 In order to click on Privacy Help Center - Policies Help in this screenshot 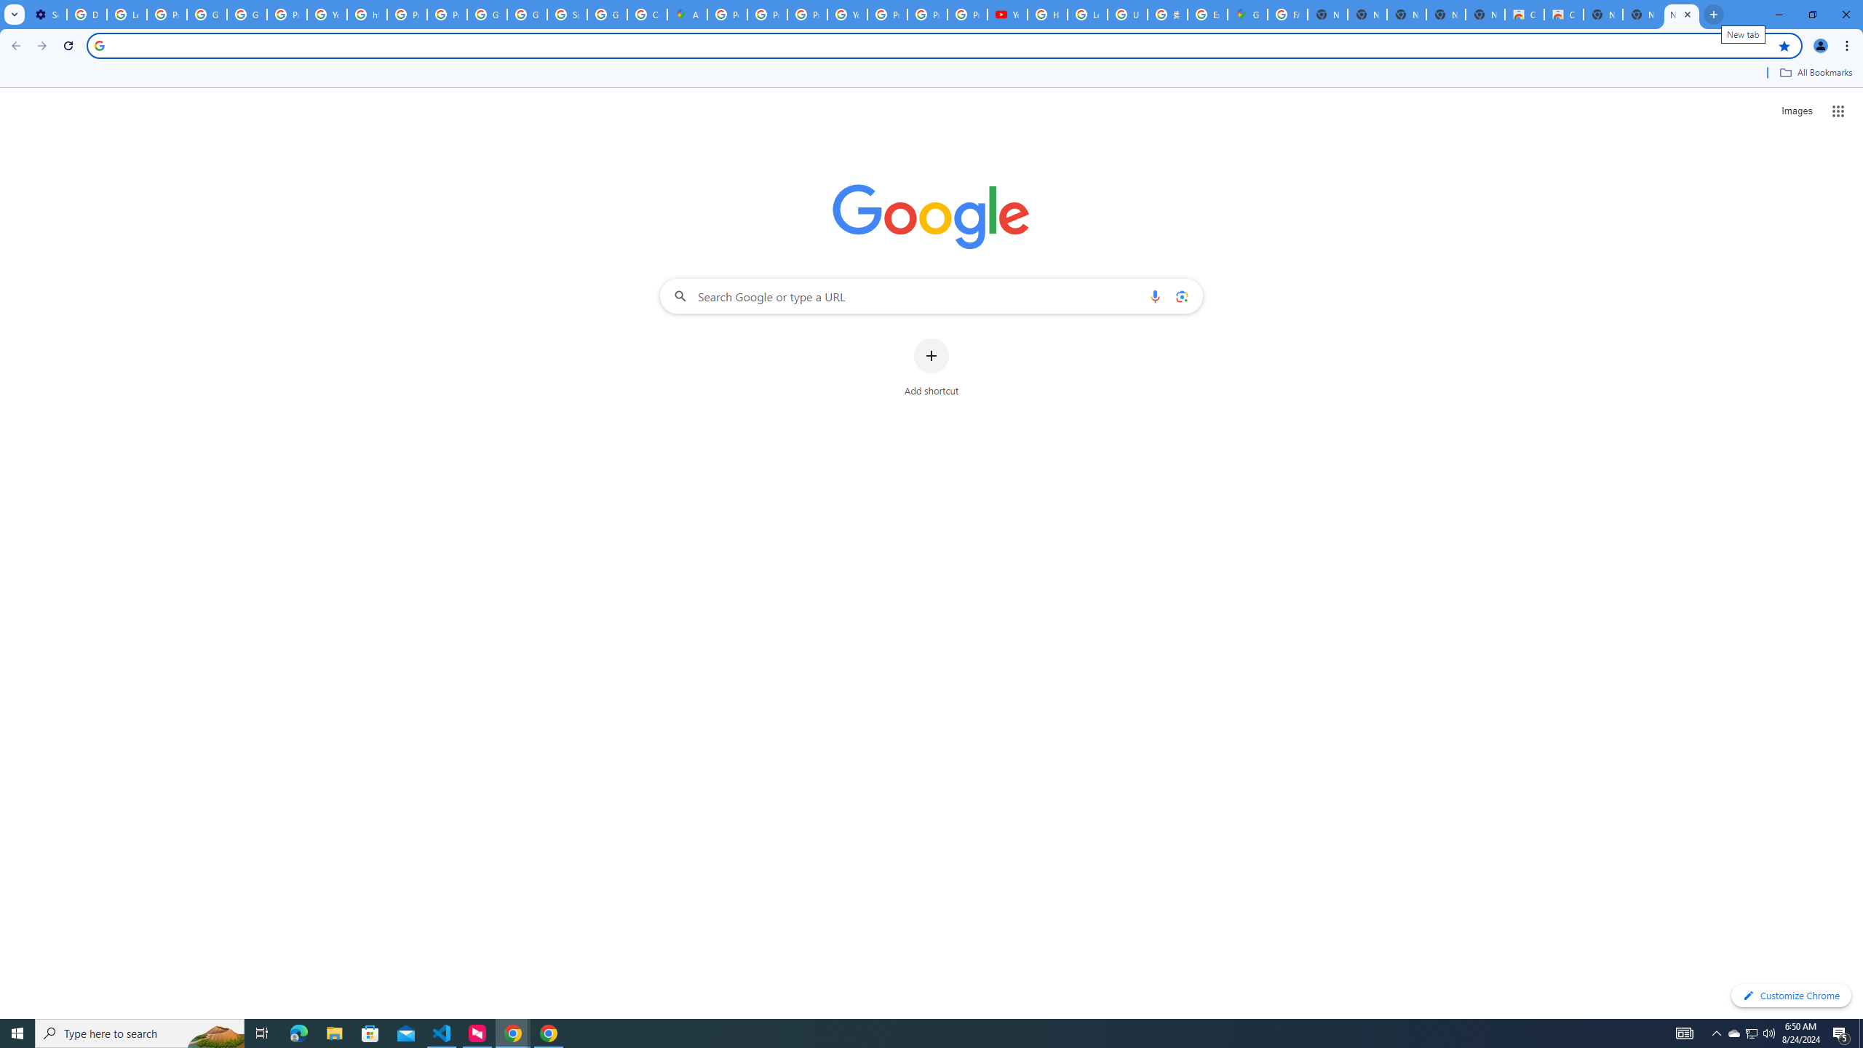, I will do `click(807, 15)`.